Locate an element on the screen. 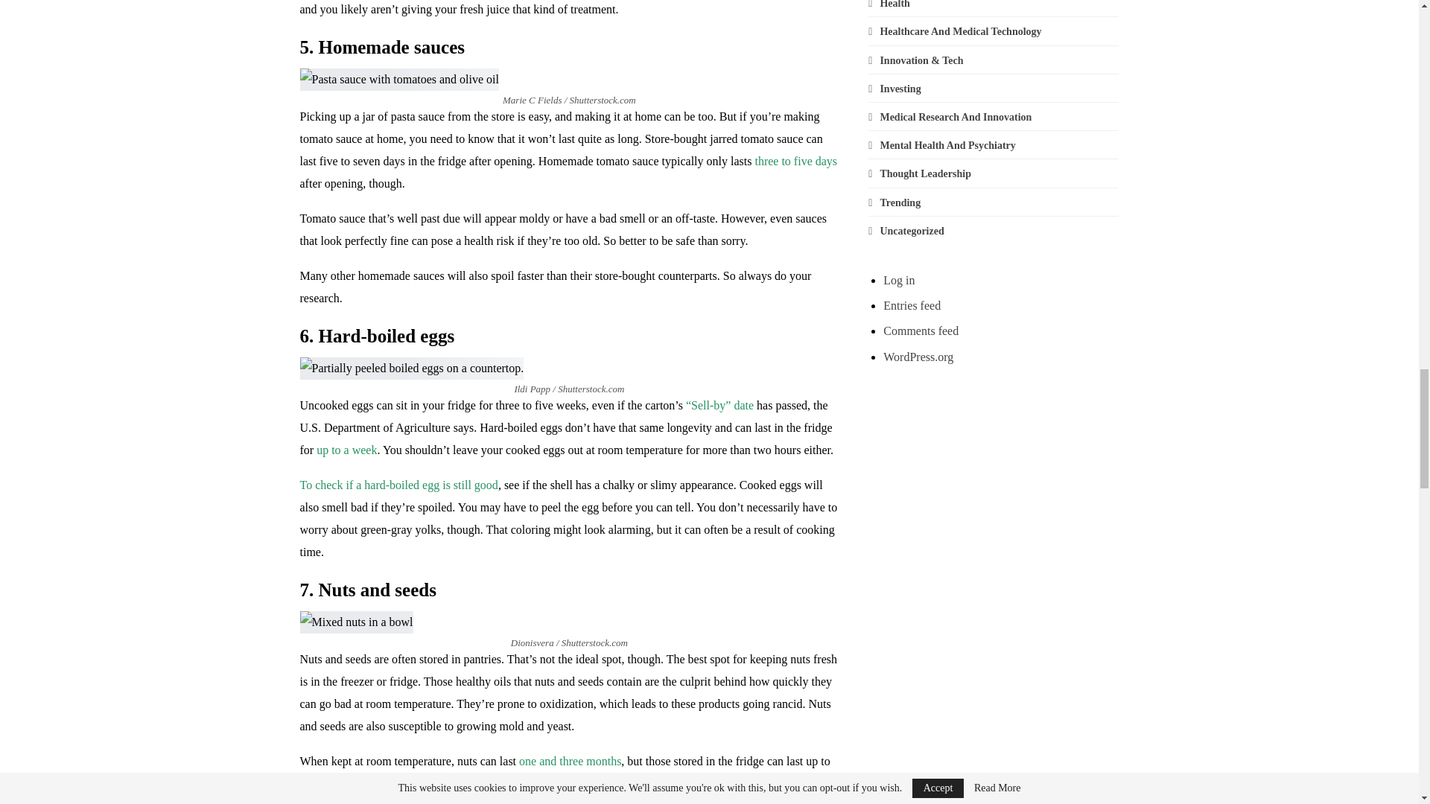 The height and width of the screenshot is (804, 1430). one and three months is located at coordinates (569, 761).